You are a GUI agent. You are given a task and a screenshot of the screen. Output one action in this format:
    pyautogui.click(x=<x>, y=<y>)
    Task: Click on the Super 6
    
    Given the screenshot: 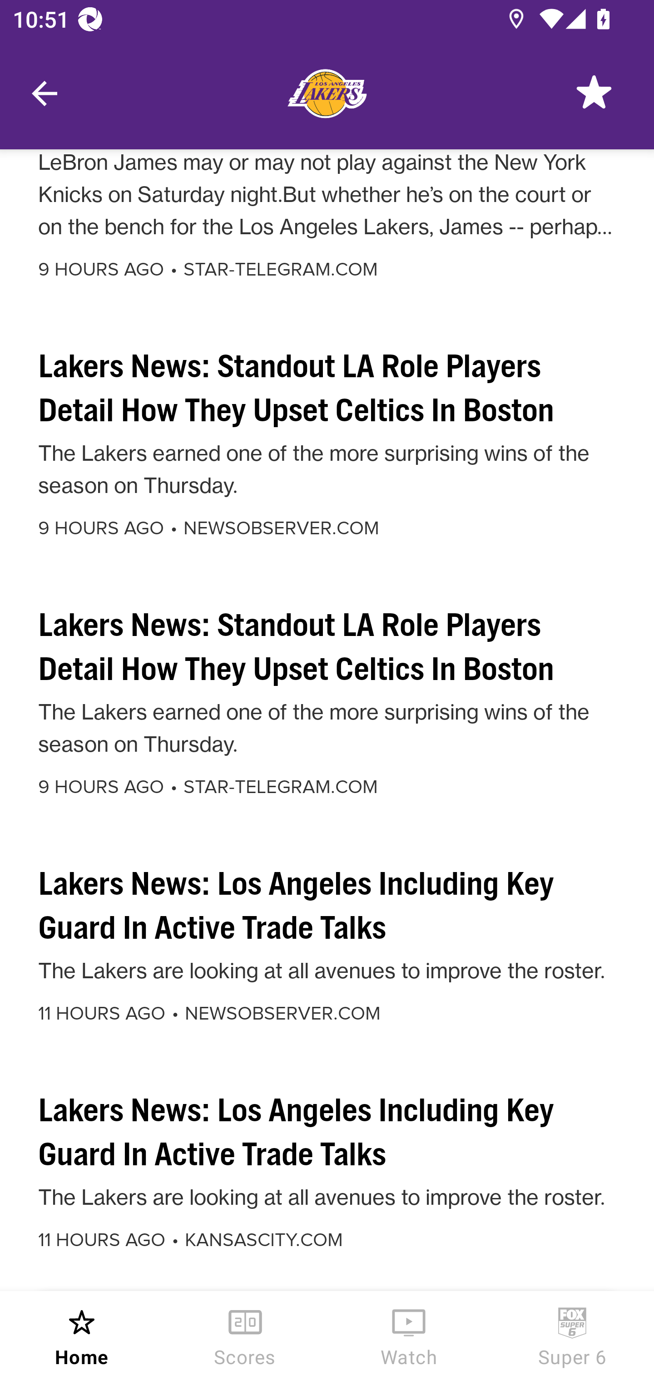 What is the action you would take?
    pyautogui.click(x=572, y=1336)
    